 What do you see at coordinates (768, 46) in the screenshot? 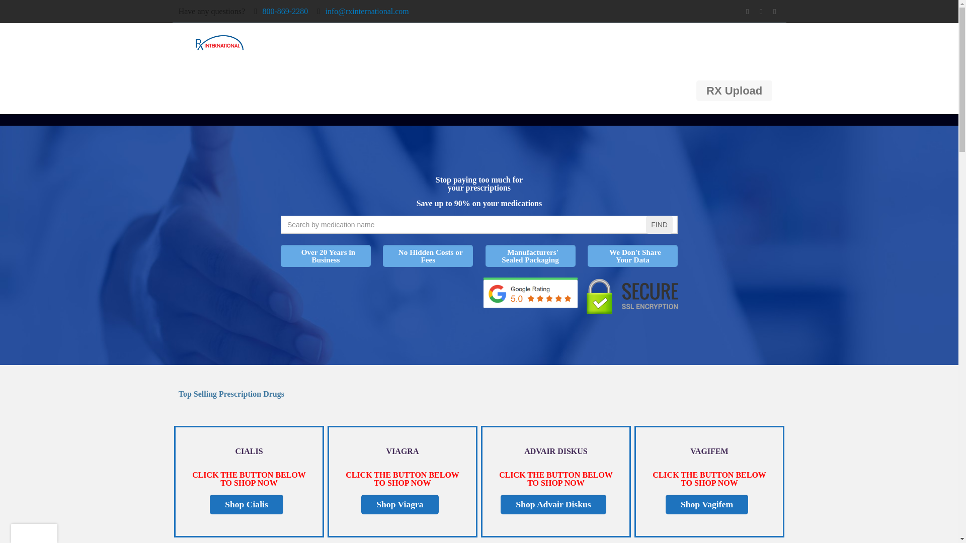
I see `Blog` at bounding box center [768, 46].